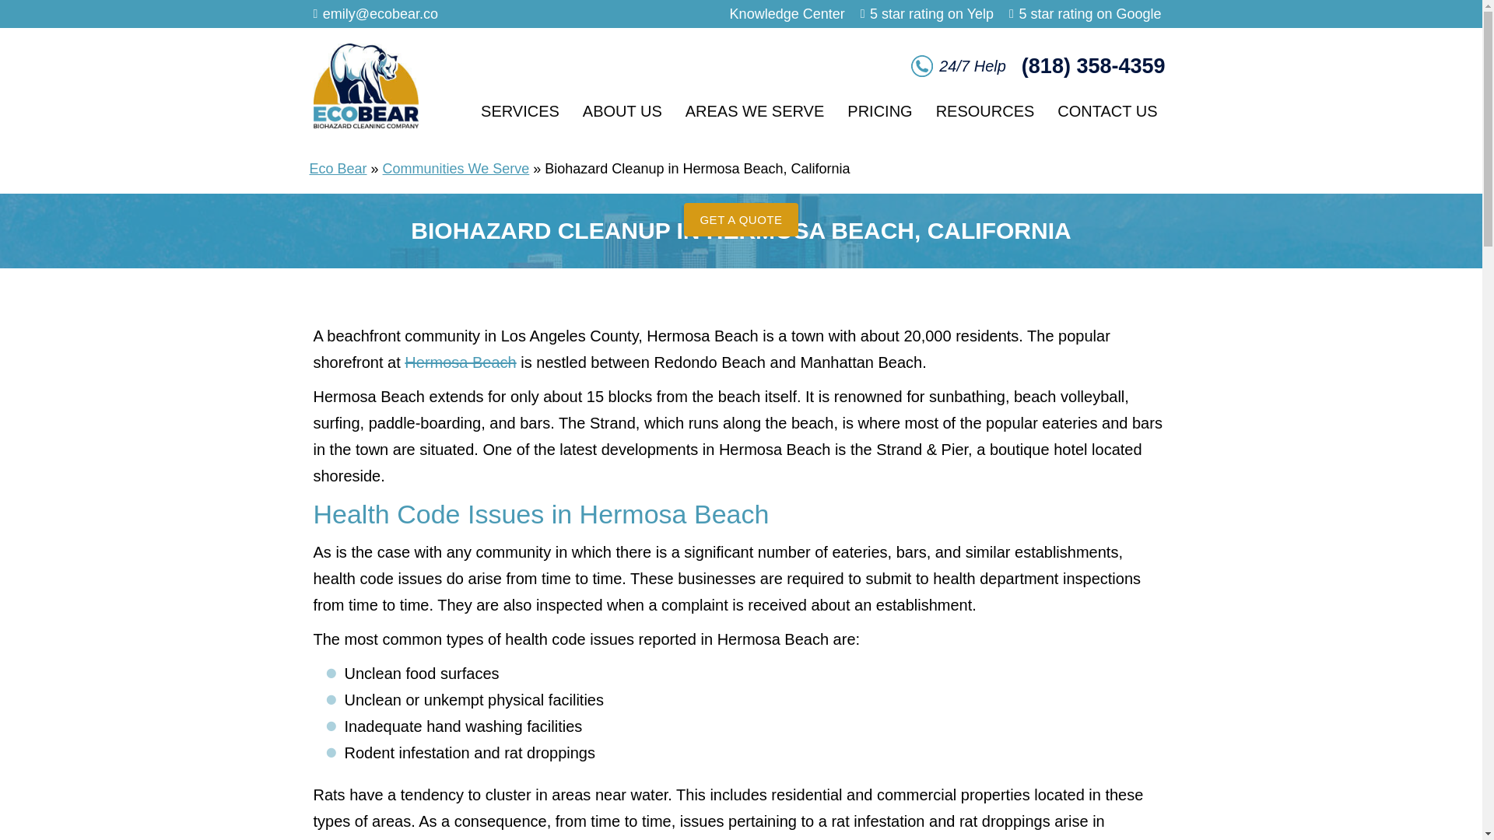  I want to click on SERVICES, so click(520, 110).